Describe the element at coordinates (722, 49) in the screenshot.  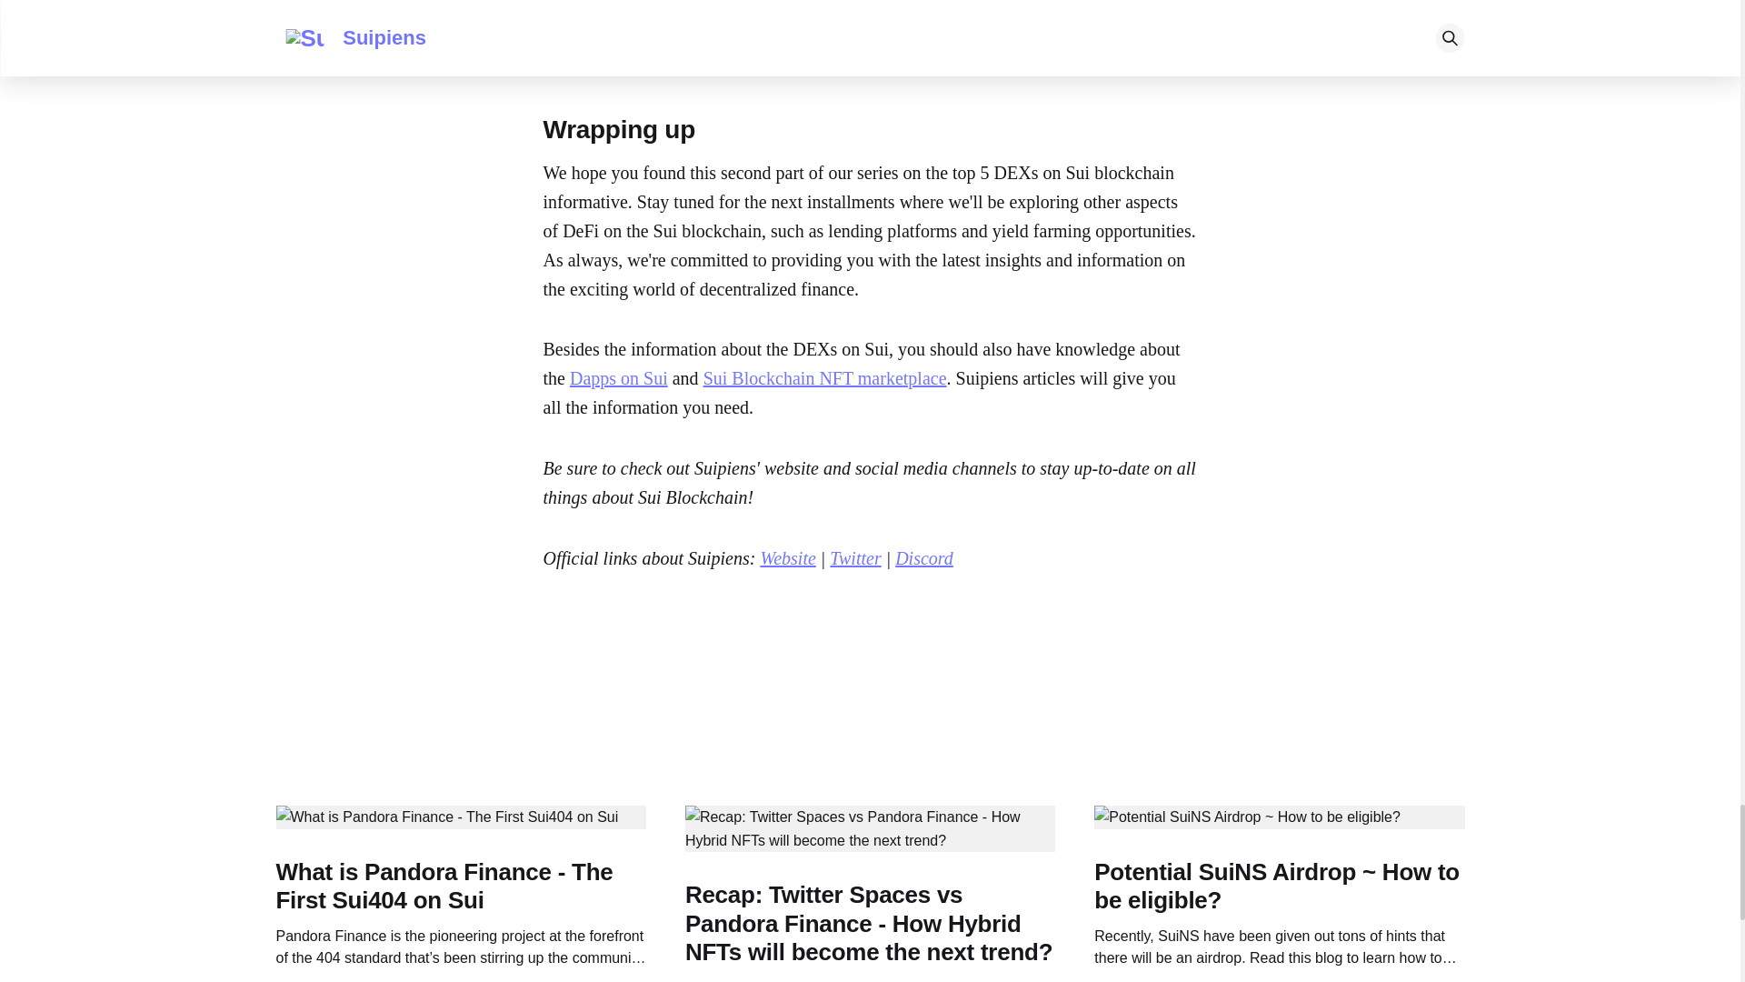
I see `Twitter` at that location.